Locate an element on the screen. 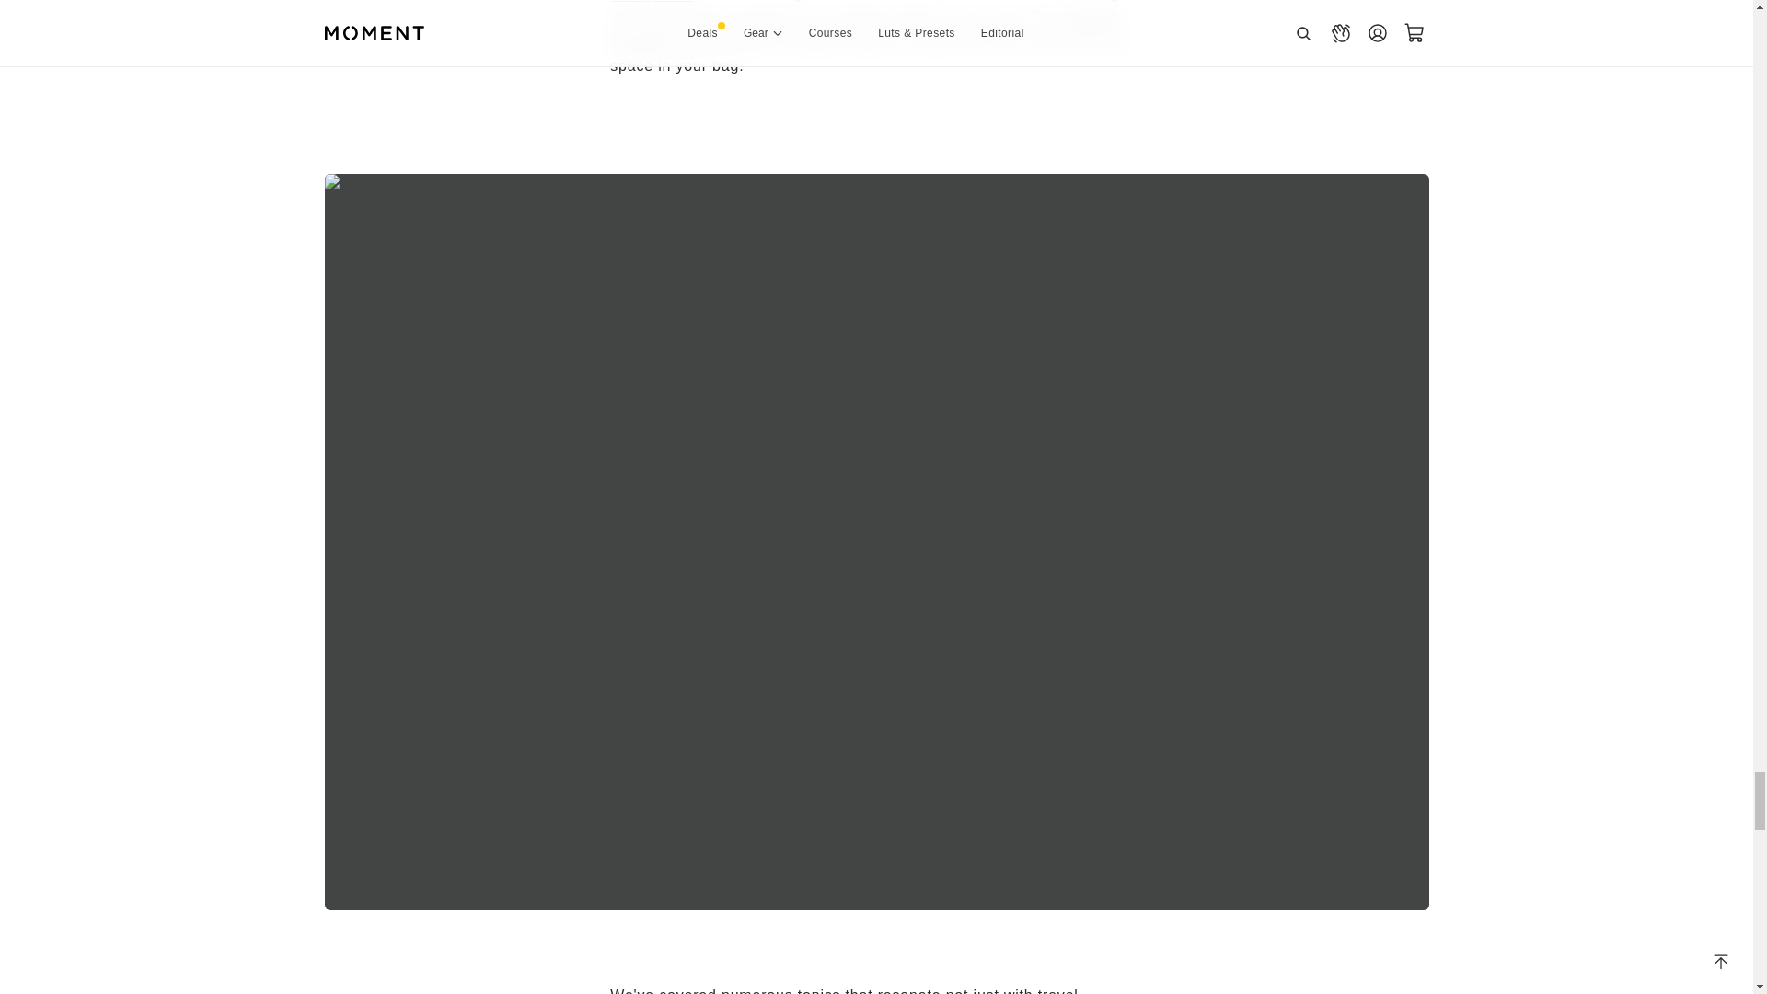 The width and height of the screenshot is (1767, 994). sturdy SSD is located at coordinates (651, 1).